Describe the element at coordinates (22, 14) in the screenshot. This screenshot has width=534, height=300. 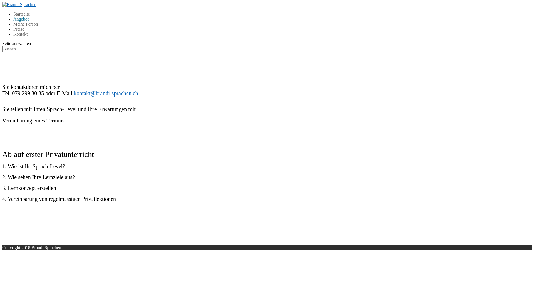
I see `Startseite` at that location.